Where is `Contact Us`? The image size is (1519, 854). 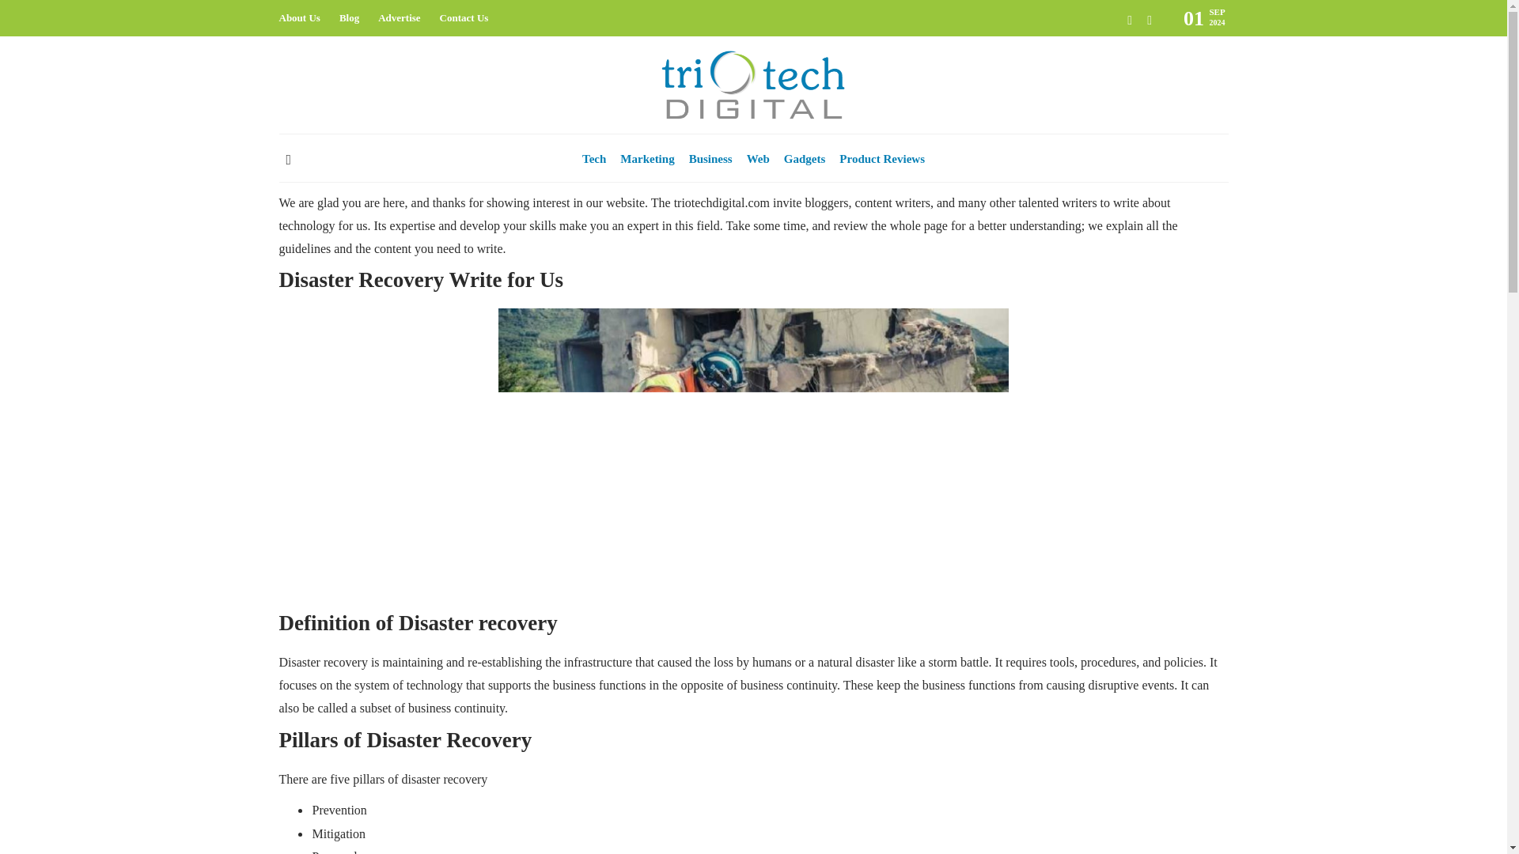 Contact Us is located at coordinates (464, 18).